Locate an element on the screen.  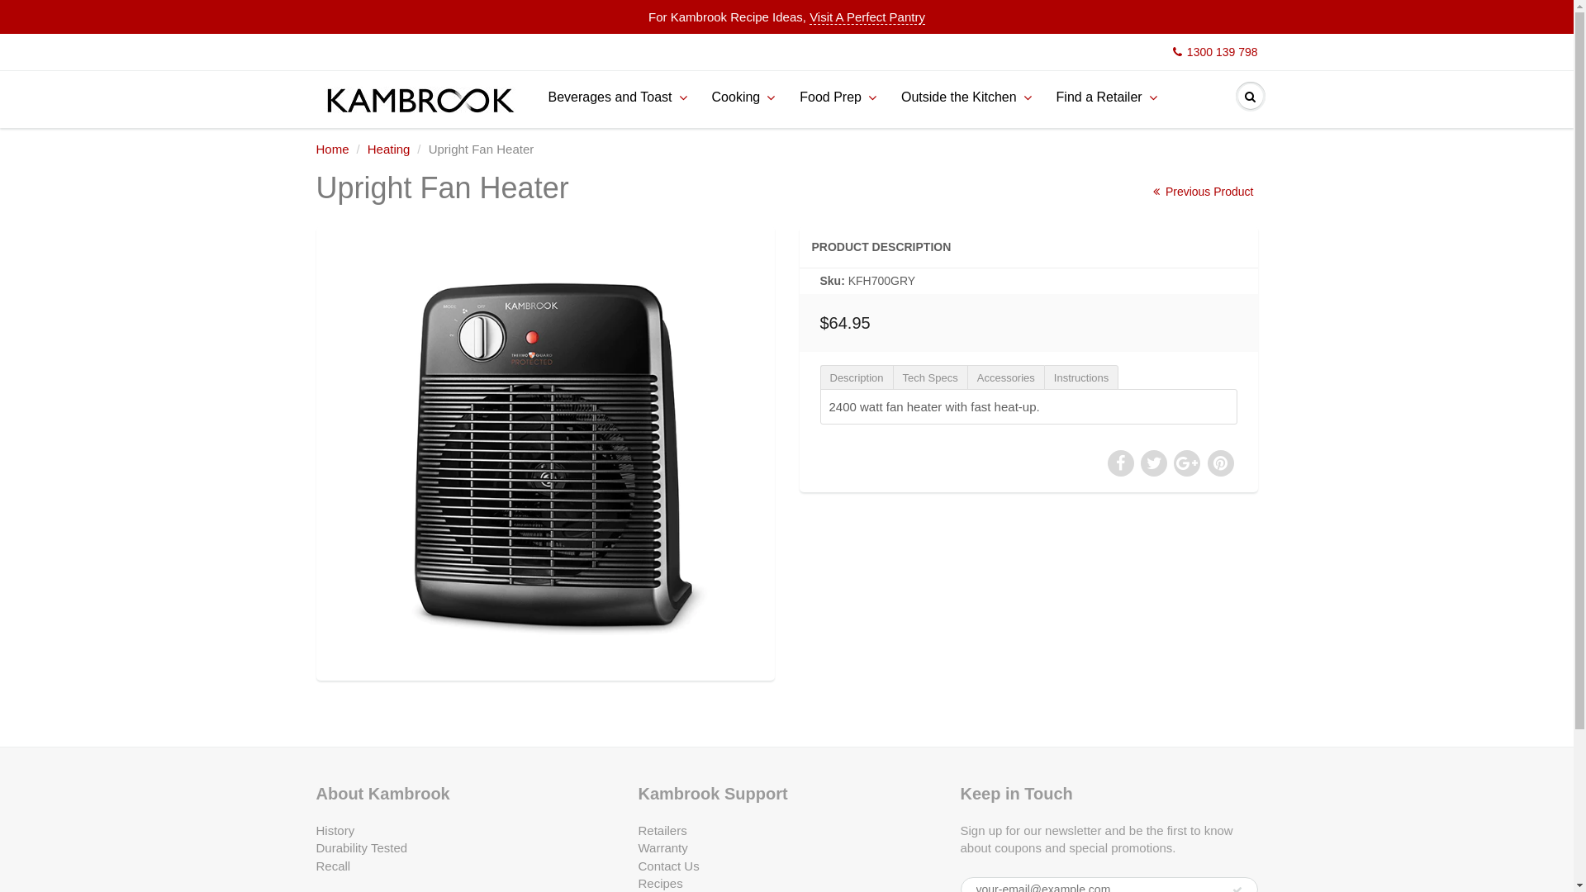
Beverages and Toast is located at coordinates (617, 97).